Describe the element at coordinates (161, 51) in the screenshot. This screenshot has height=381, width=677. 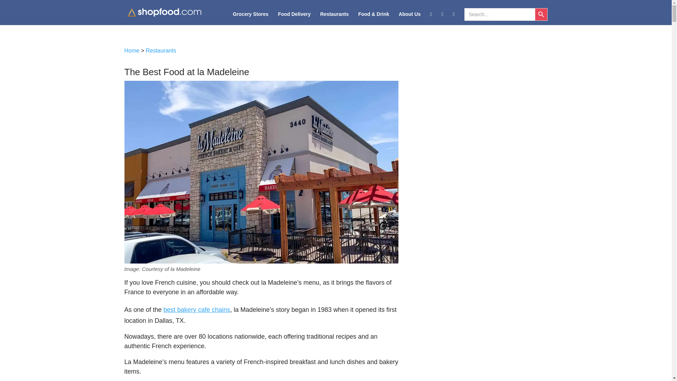
I see `Restaurants` at that location.